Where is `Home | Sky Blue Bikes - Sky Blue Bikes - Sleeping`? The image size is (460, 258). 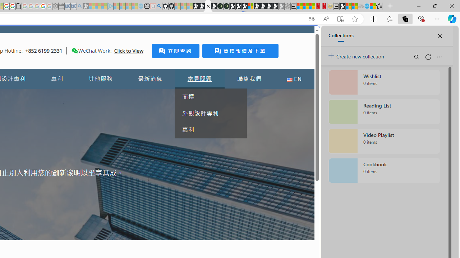 Home | Sky Blue Bikes - Sky Blue Bikes - Sleeping is located at coordinates (141, 6).